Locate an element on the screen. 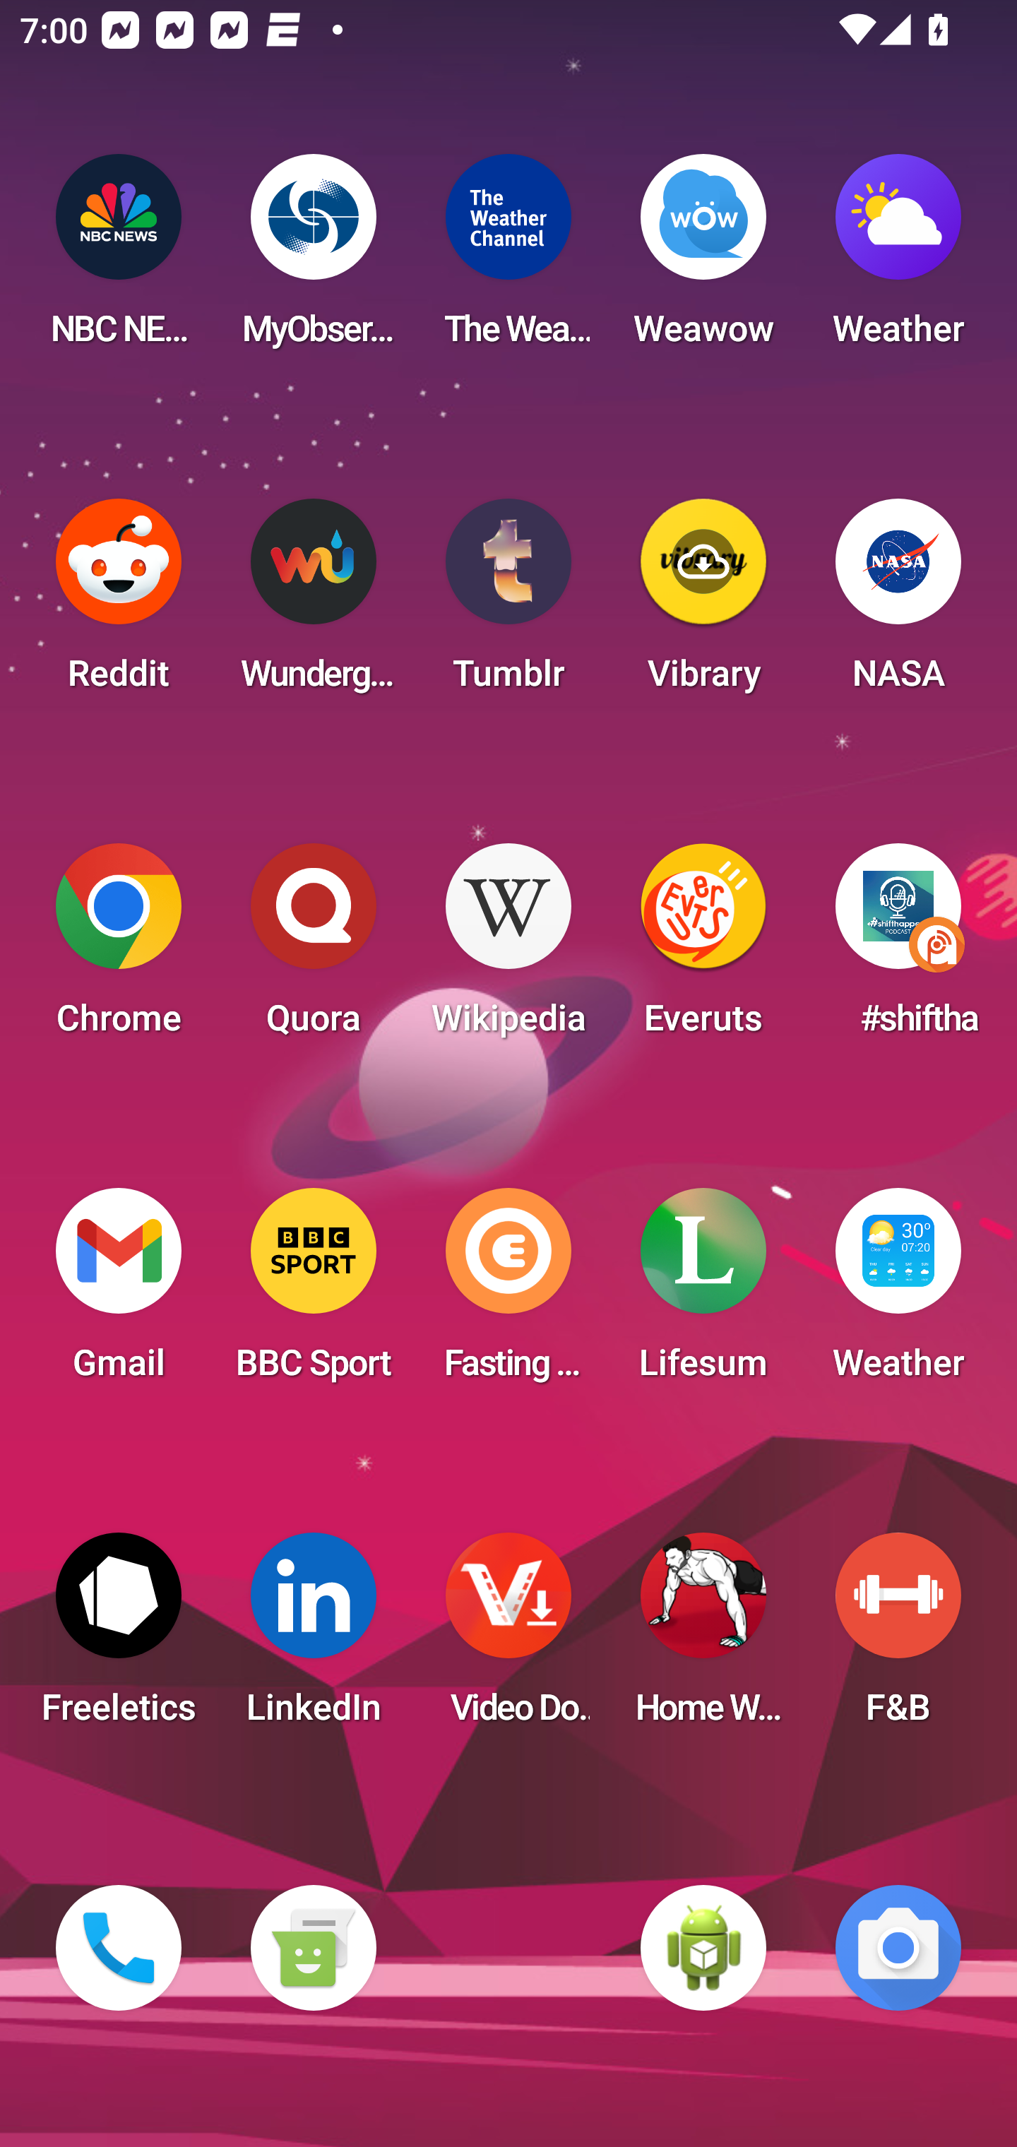 This screenshot has width=1017, height=2147. NBC NEWS is located at coordinates (119, 258).